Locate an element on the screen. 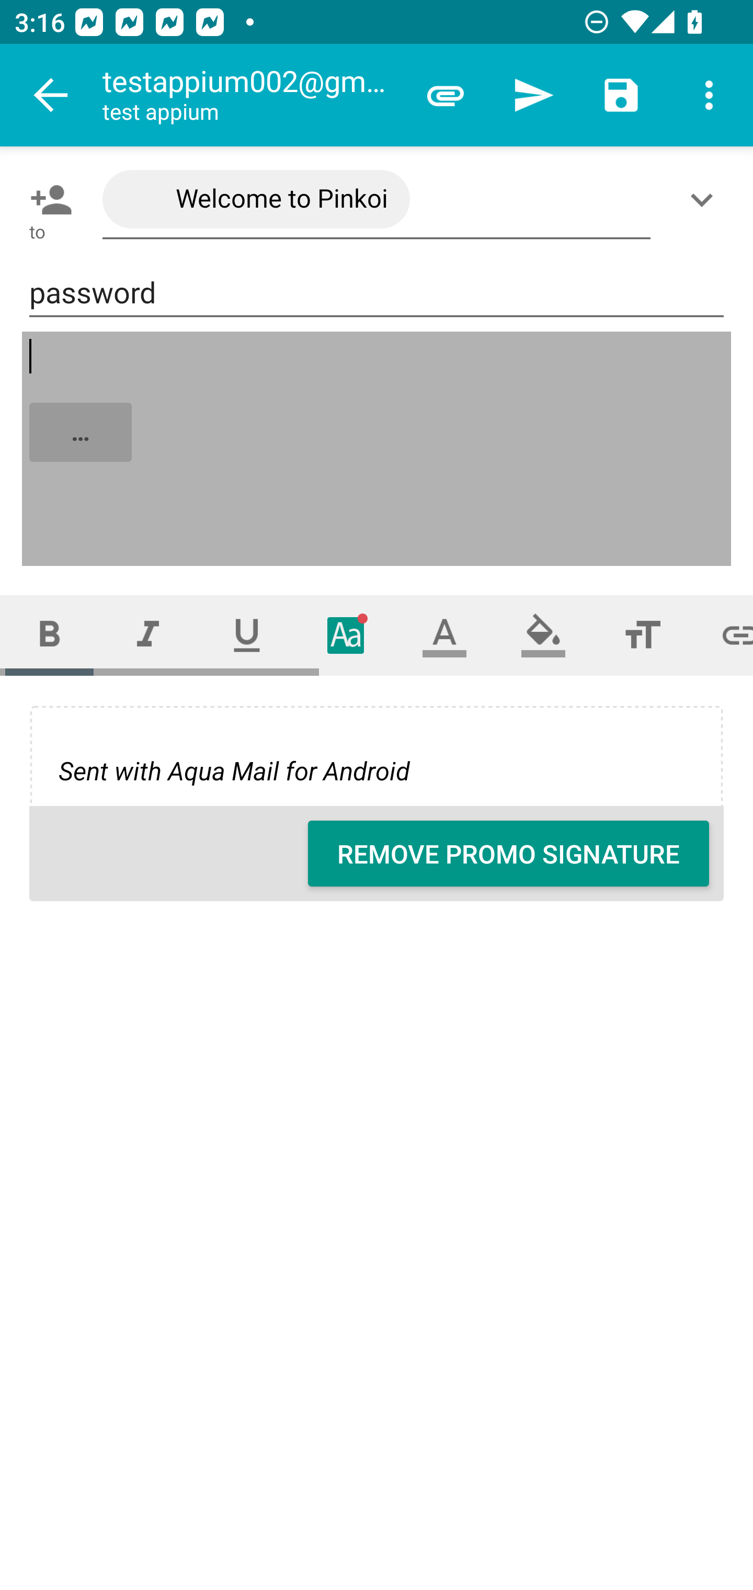 The image size is (753, 1590). testappium002@gmail.com test appium is located at coordinates (252, 95).